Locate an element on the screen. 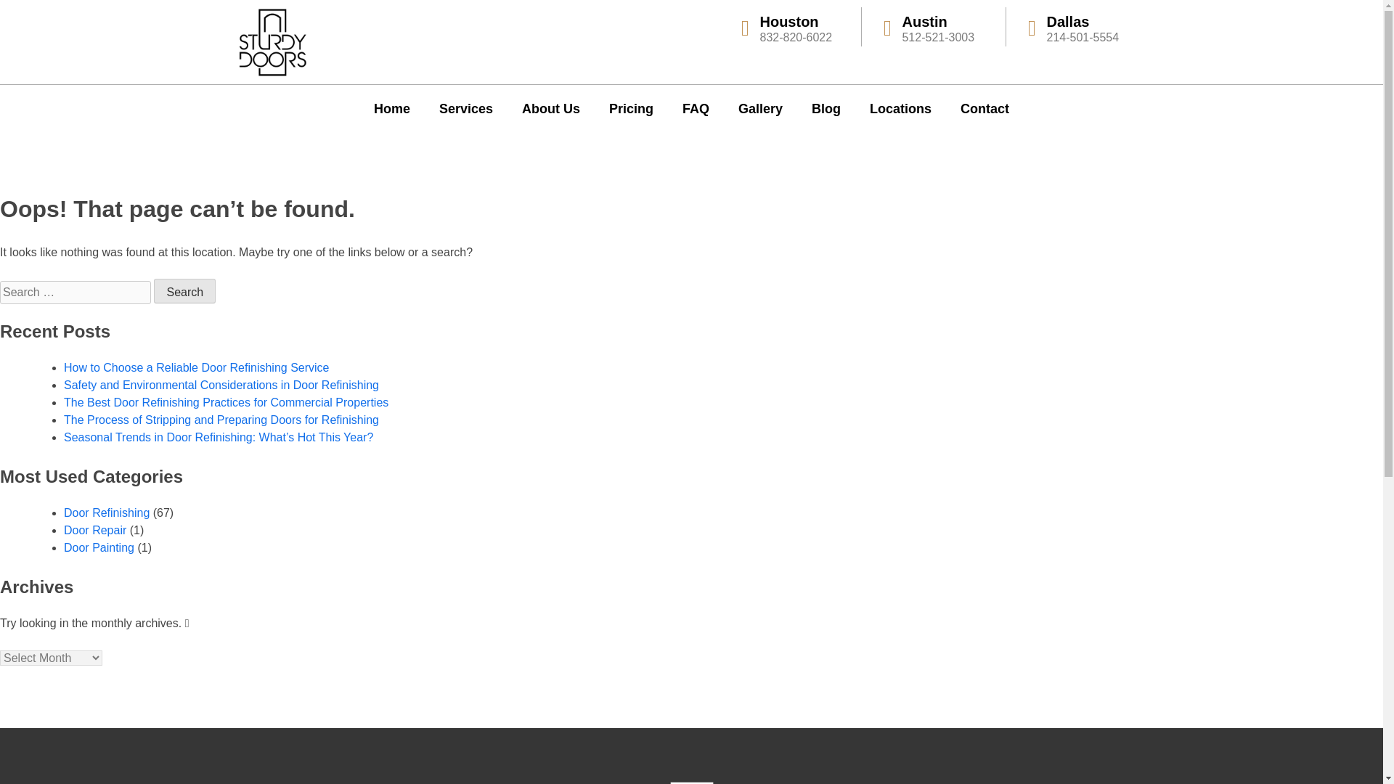 Image resolution: width=1394 pixels, height=784 pixels. Houston is located at coordinates (788, 22).